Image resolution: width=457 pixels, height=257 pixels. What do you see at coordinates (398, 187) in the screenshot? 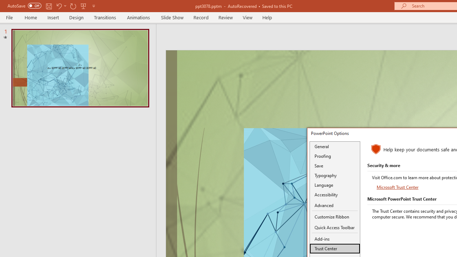
I see `Microsoft Trust Center` at bounding box center [398, 187].